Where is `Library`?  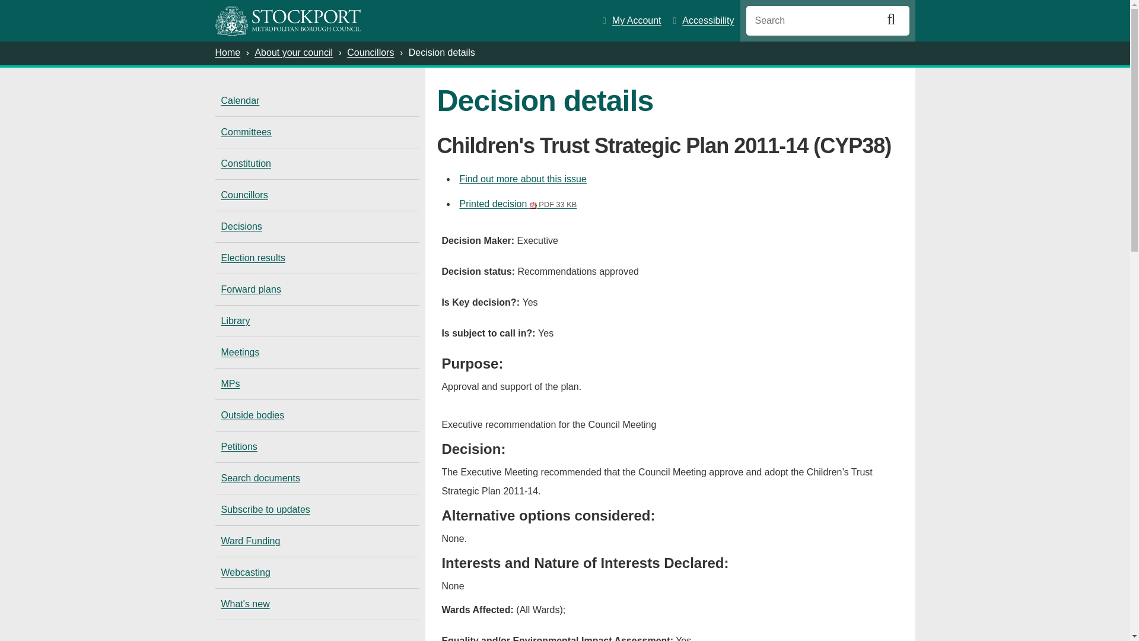
Library is located at coordinates (317, 321).